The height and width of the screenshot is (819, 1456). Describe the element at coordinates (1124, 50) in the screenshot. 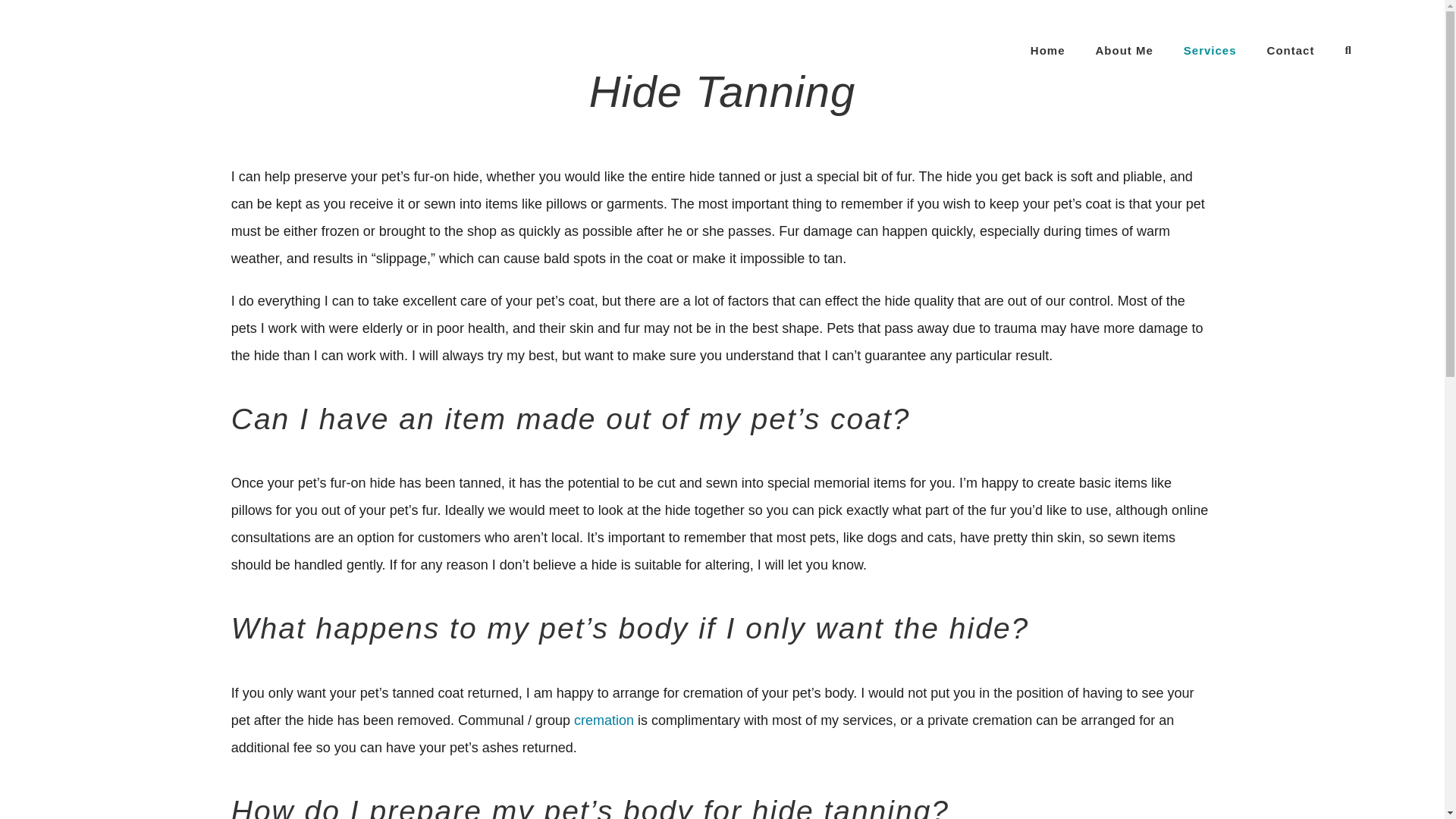

I see `About Me` at that location.